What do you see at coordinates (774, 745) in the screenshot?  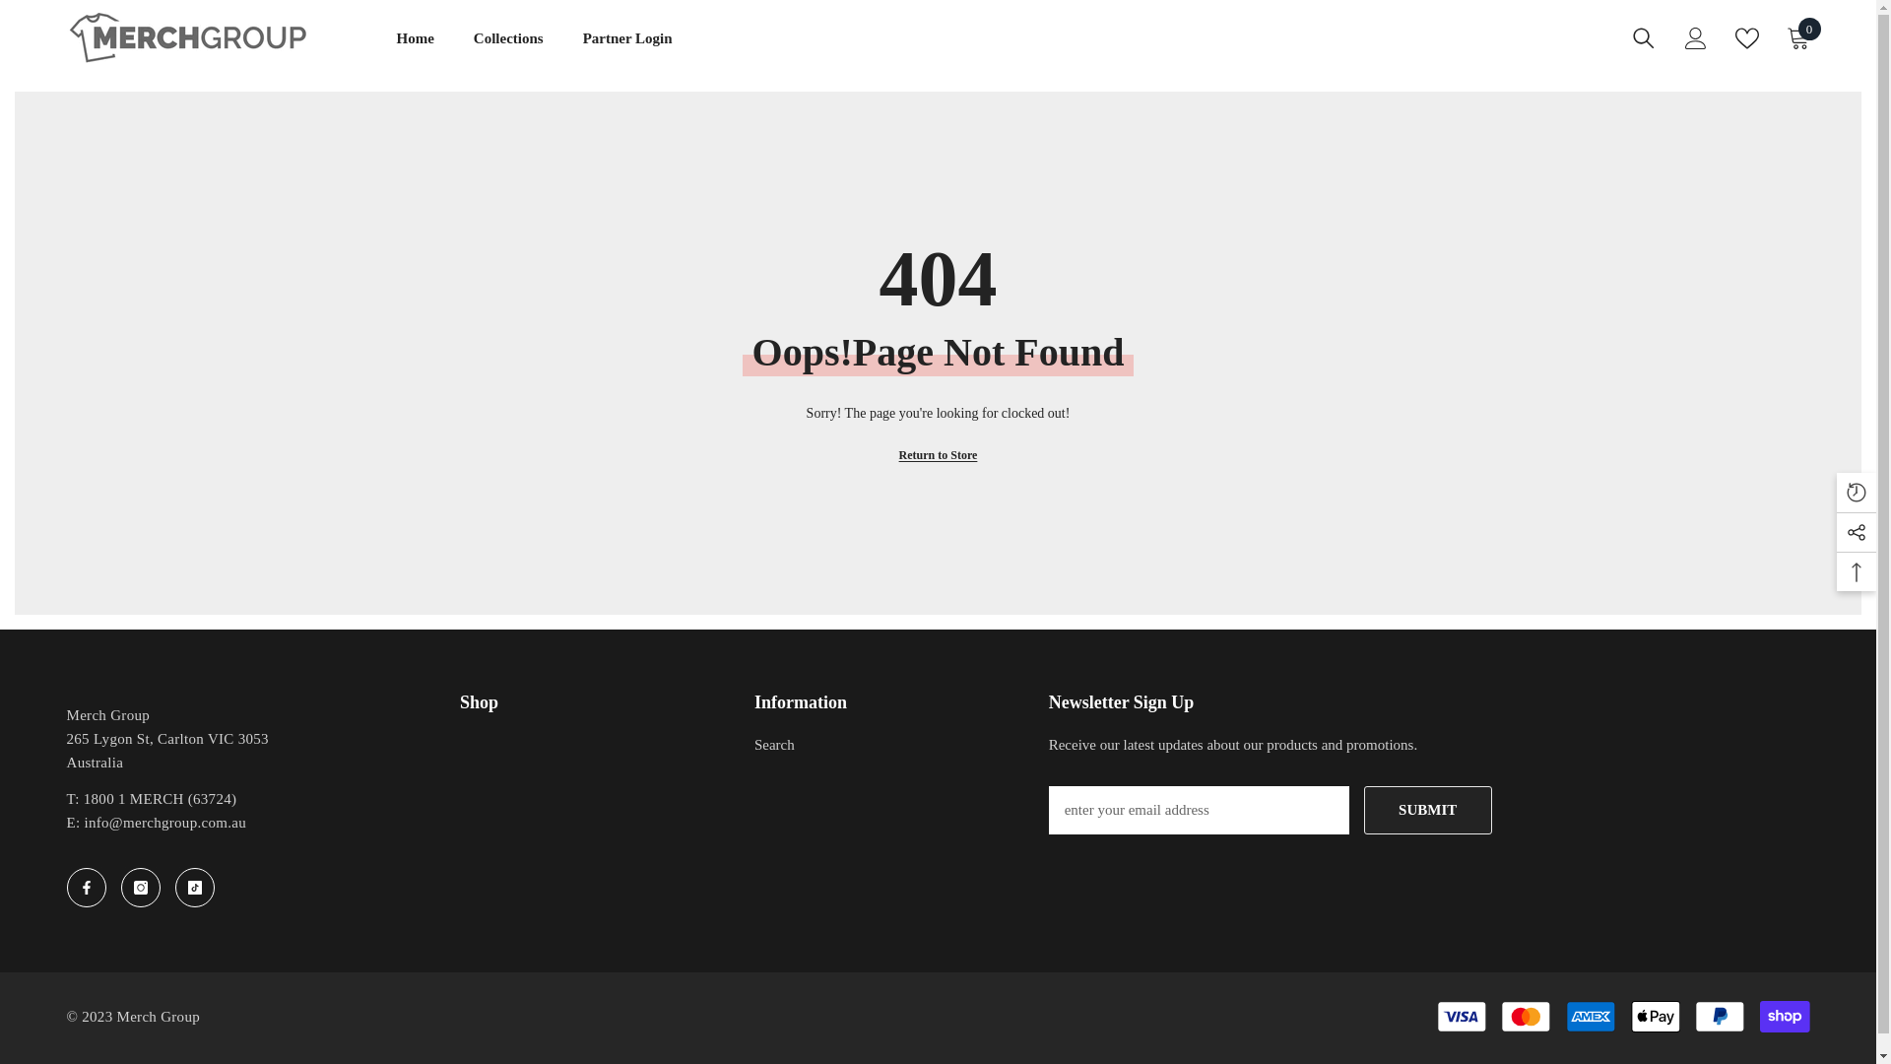 I see `Search` at bounding box center [774, 745].